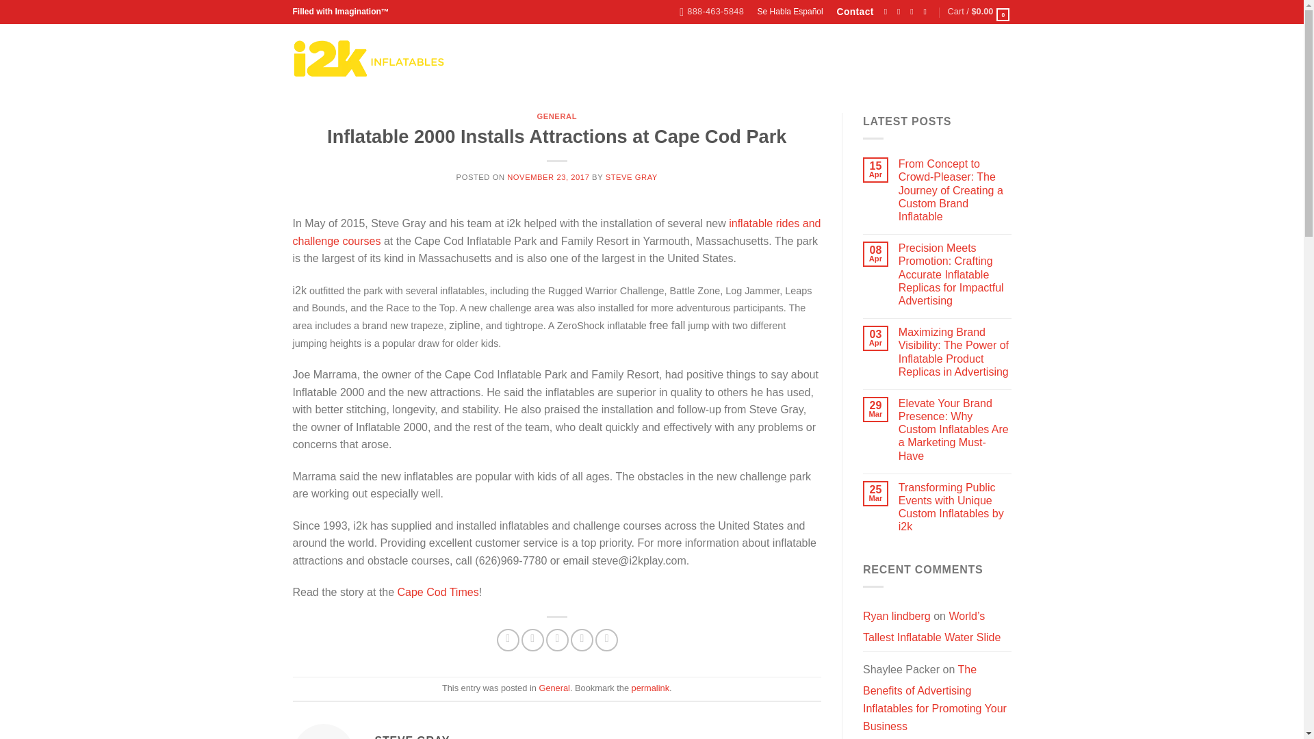 Image resolution: width=1314 pixels, height=739 pixels. Describe the element at coordinates (508, 640) in the screenshot. I see `Share on Facebook` at that location.